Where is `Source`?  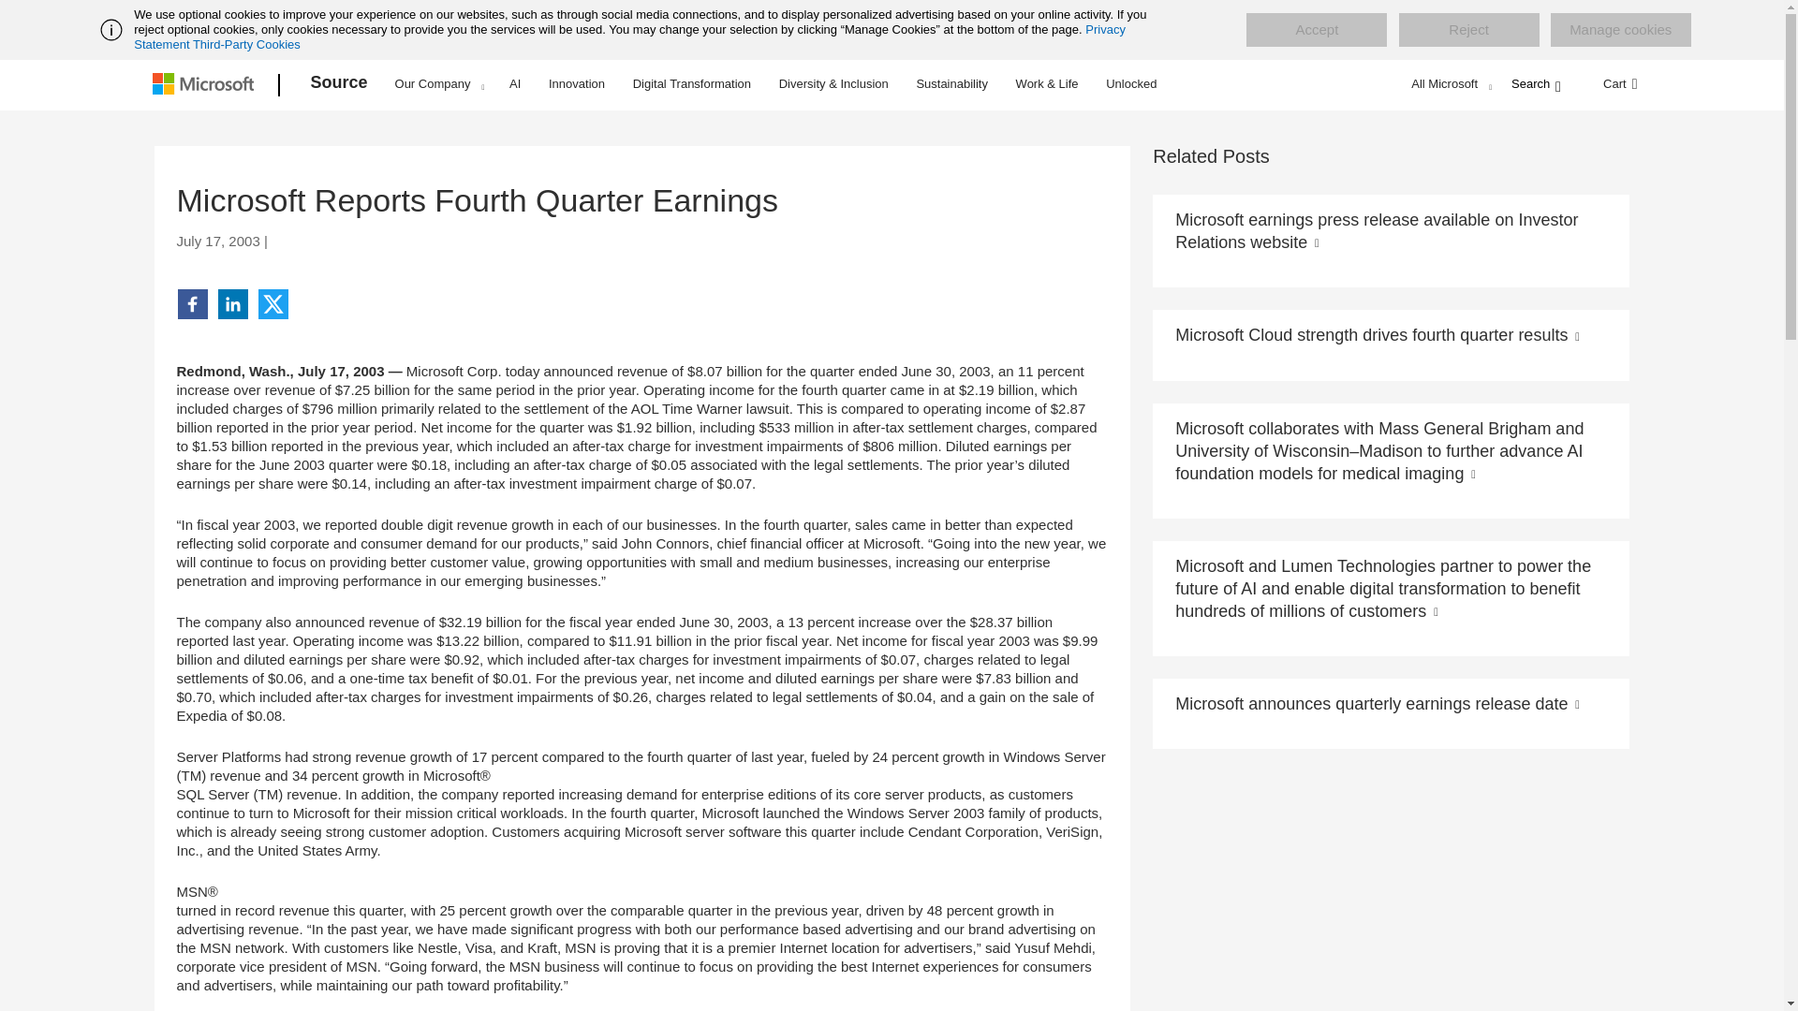
Source is located at coordinates (339, 85).